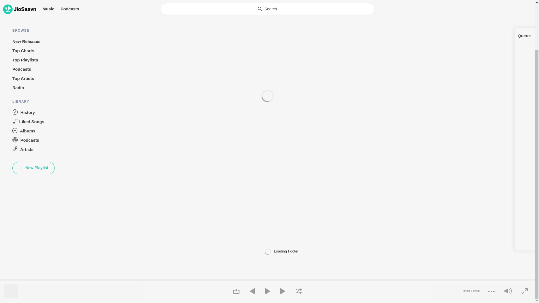 The width and height of the screenshot is (539, 303). What do you see at coordinates (34, 23) in the screenshot?
I see `Top Artists` at bounding box center [34, 23].